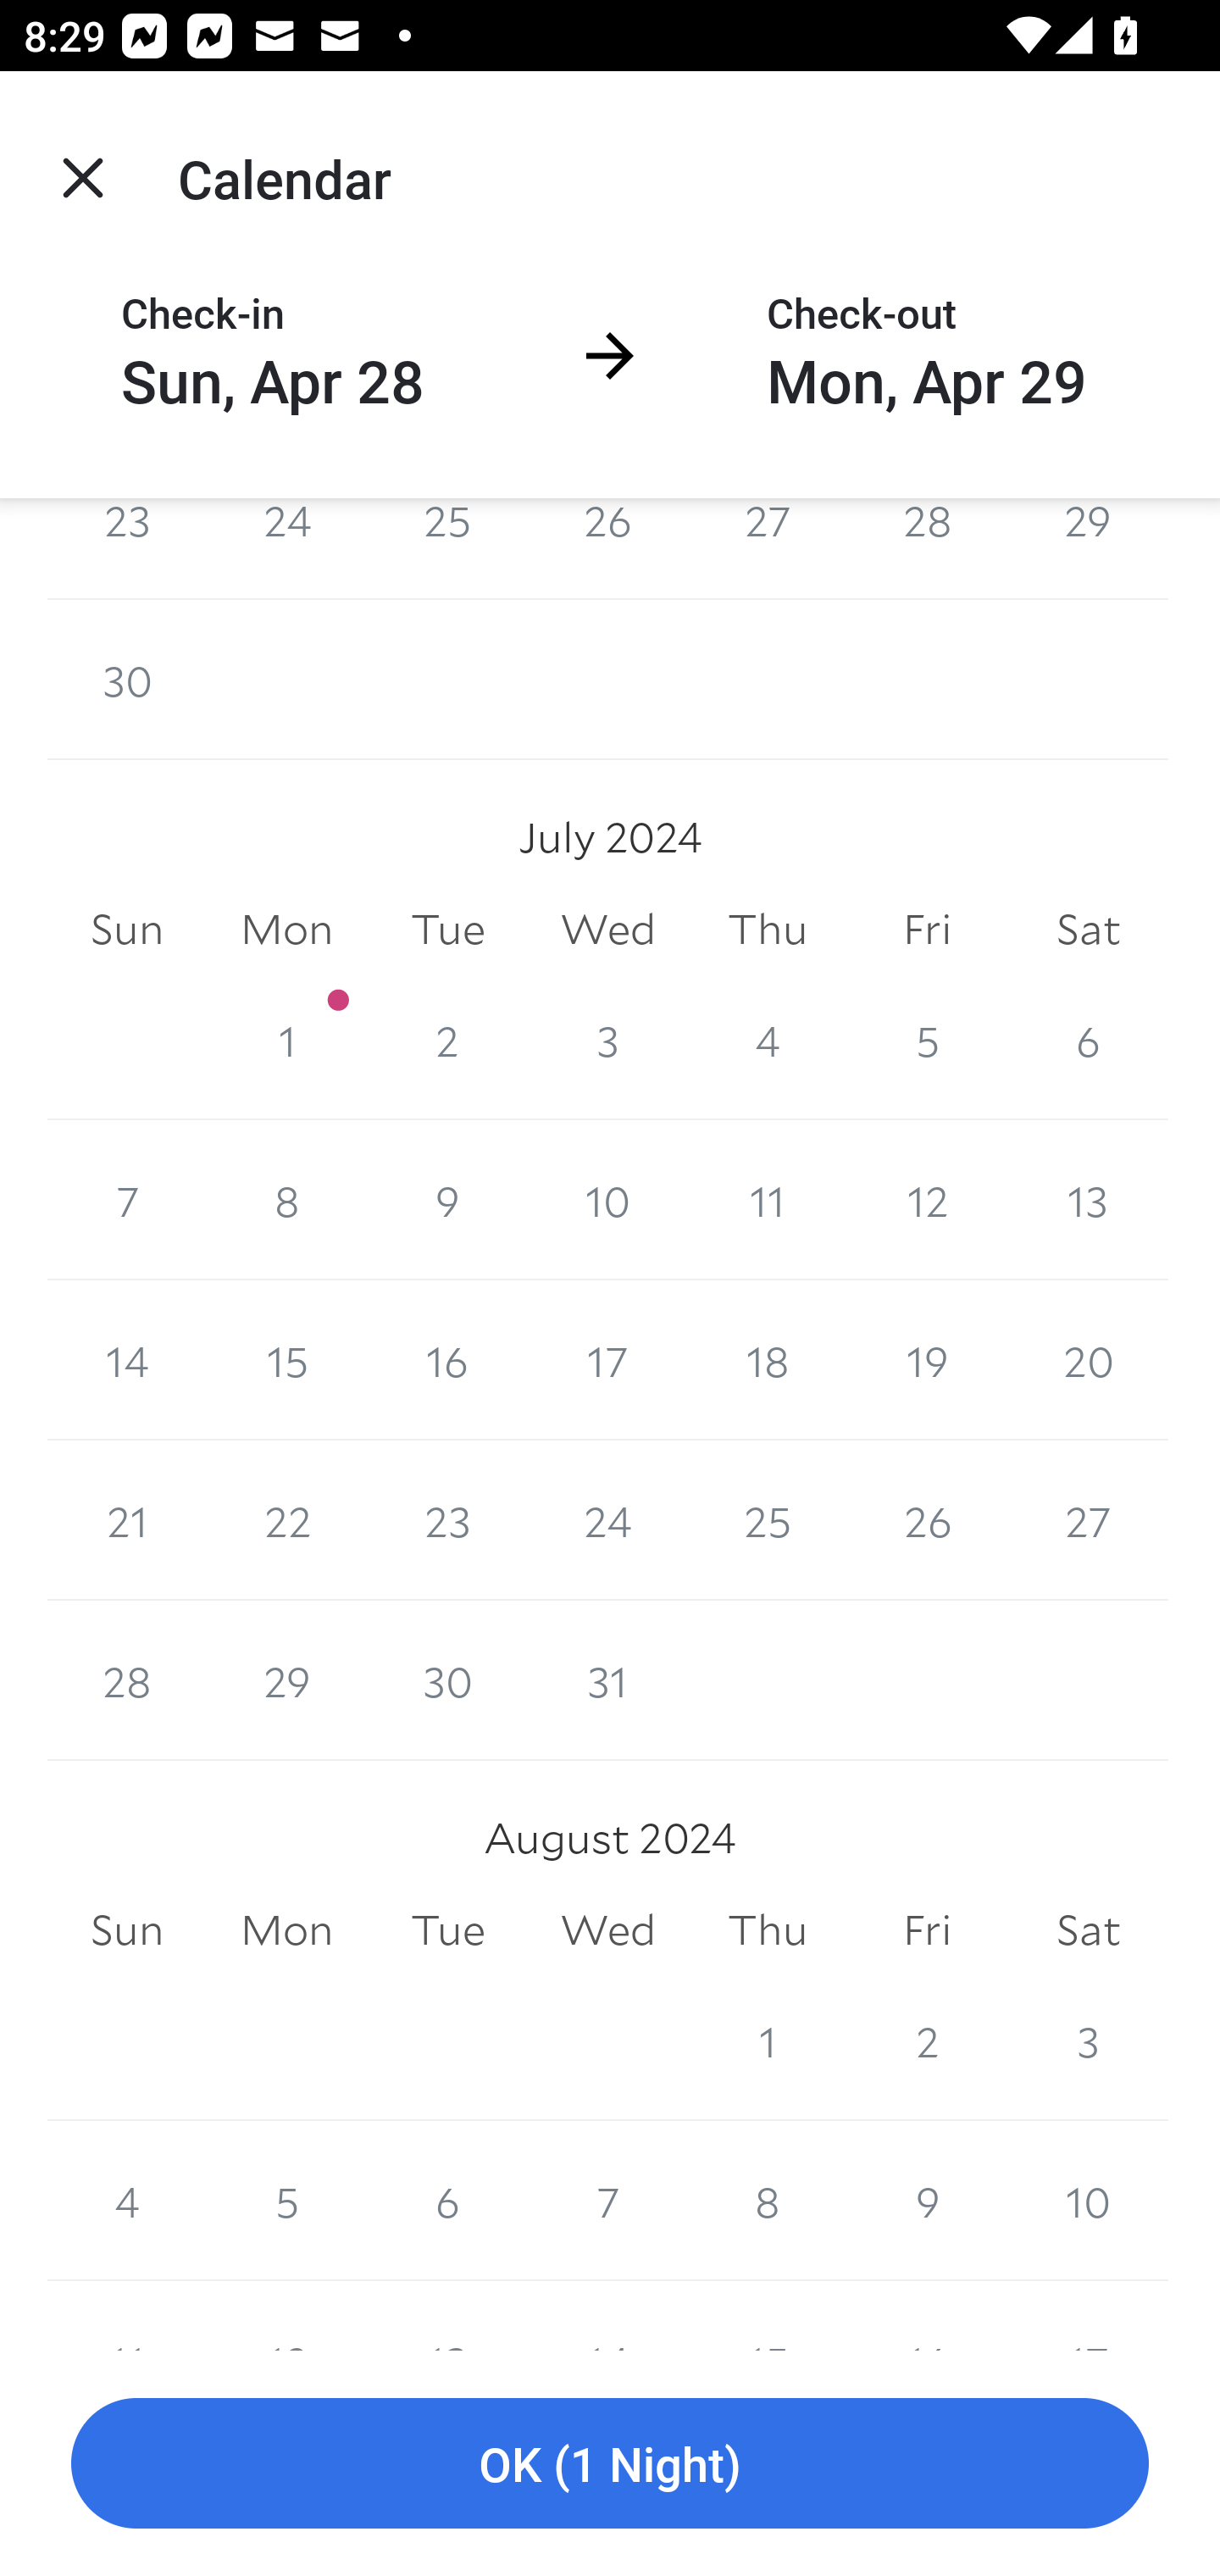  I want to click on 28 28 July 2024, so click(127, 1680).